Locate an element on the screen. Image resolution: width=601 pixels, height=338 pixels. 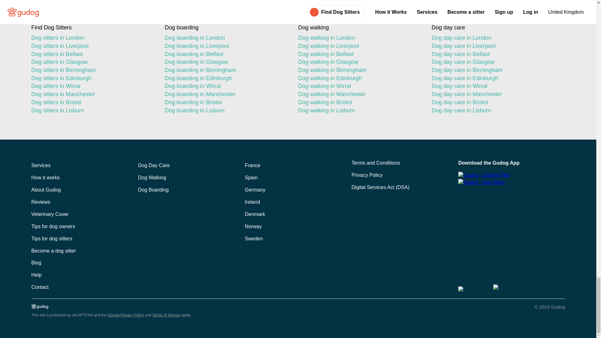
Dog sitters in Edinburgh is located at coordinates (93, 78).